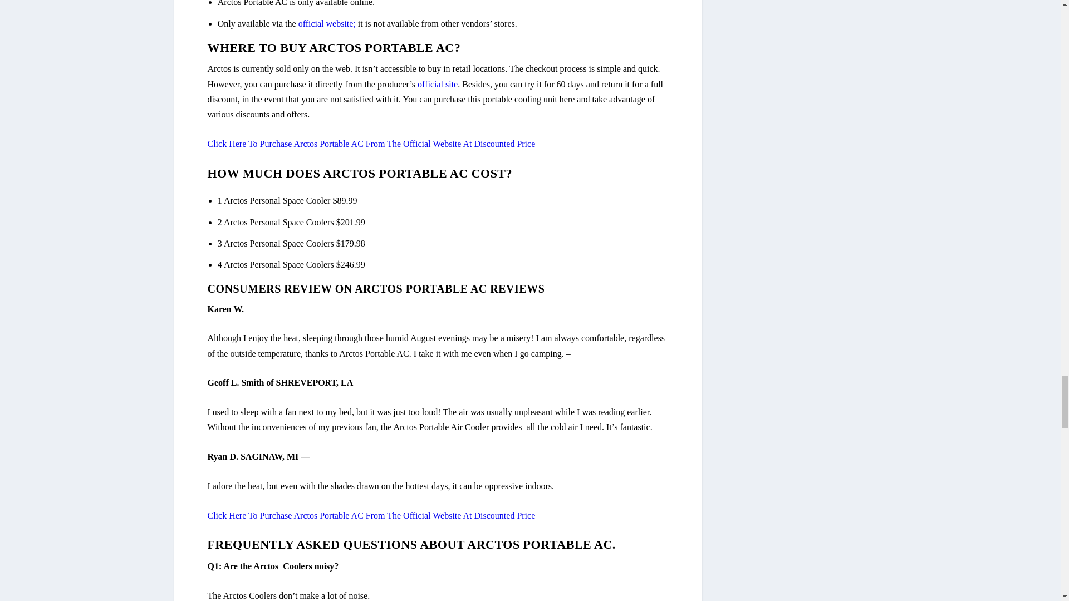 The height and width of the screenshot is (601, 1069). I want to click on official website;, so click(327, 23).